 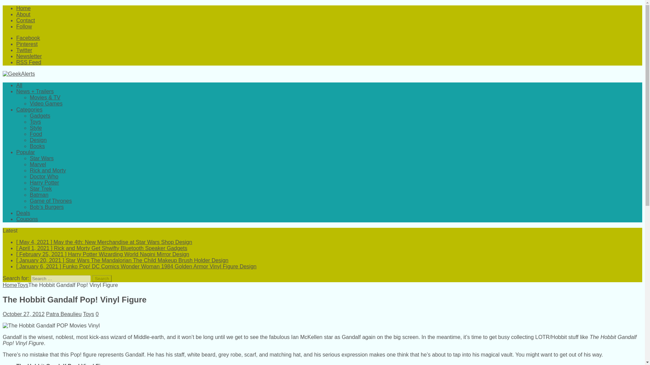 What do you see at coordinates (29, 62) in the screenshot?
I see `RSS Feed` at bounding box center [29, 62].